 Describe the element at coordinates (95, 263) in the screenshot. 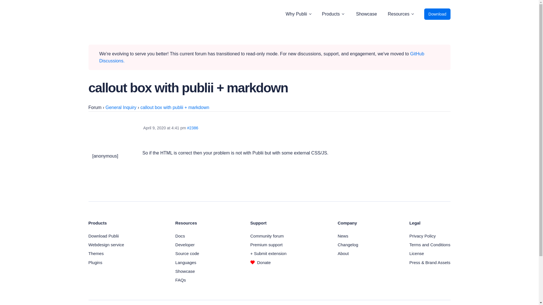

I see `Plugins` at that location.